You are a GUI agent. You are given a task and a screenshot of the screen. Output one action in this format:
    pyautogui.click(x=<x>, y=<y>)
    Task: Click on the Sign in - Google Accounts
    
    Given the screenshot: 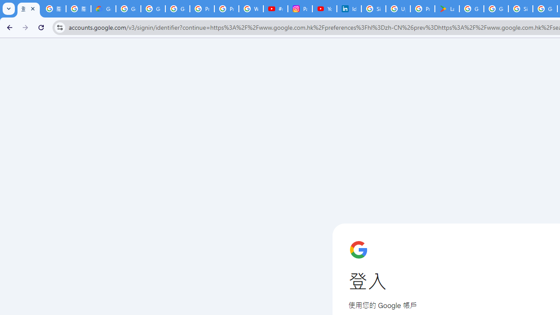 What is the action you would take?
    pyautogui.click(x=373, y=9)
    